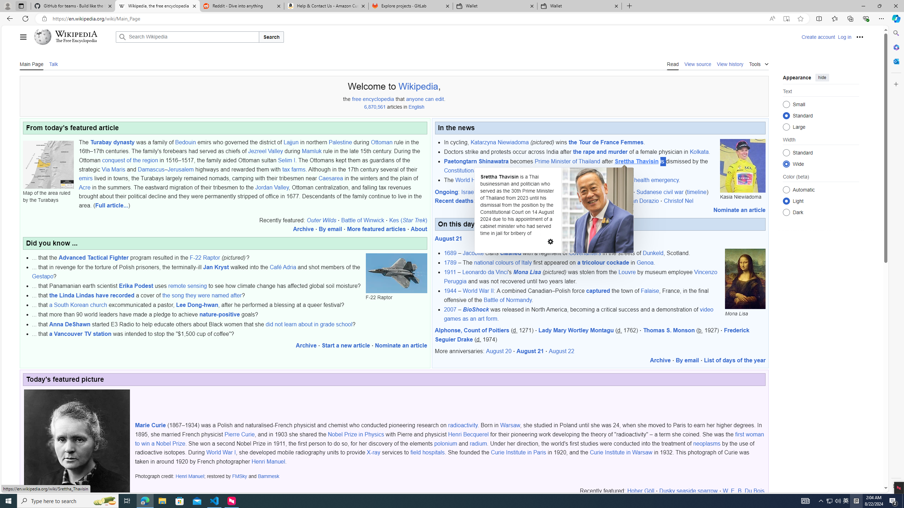 Image resolution: width=904 pixels, height=508 pixels. Describe the element at coordinates (672, 192) in the screenshot. I see `Sudanese civil war (timeline)` at that location.